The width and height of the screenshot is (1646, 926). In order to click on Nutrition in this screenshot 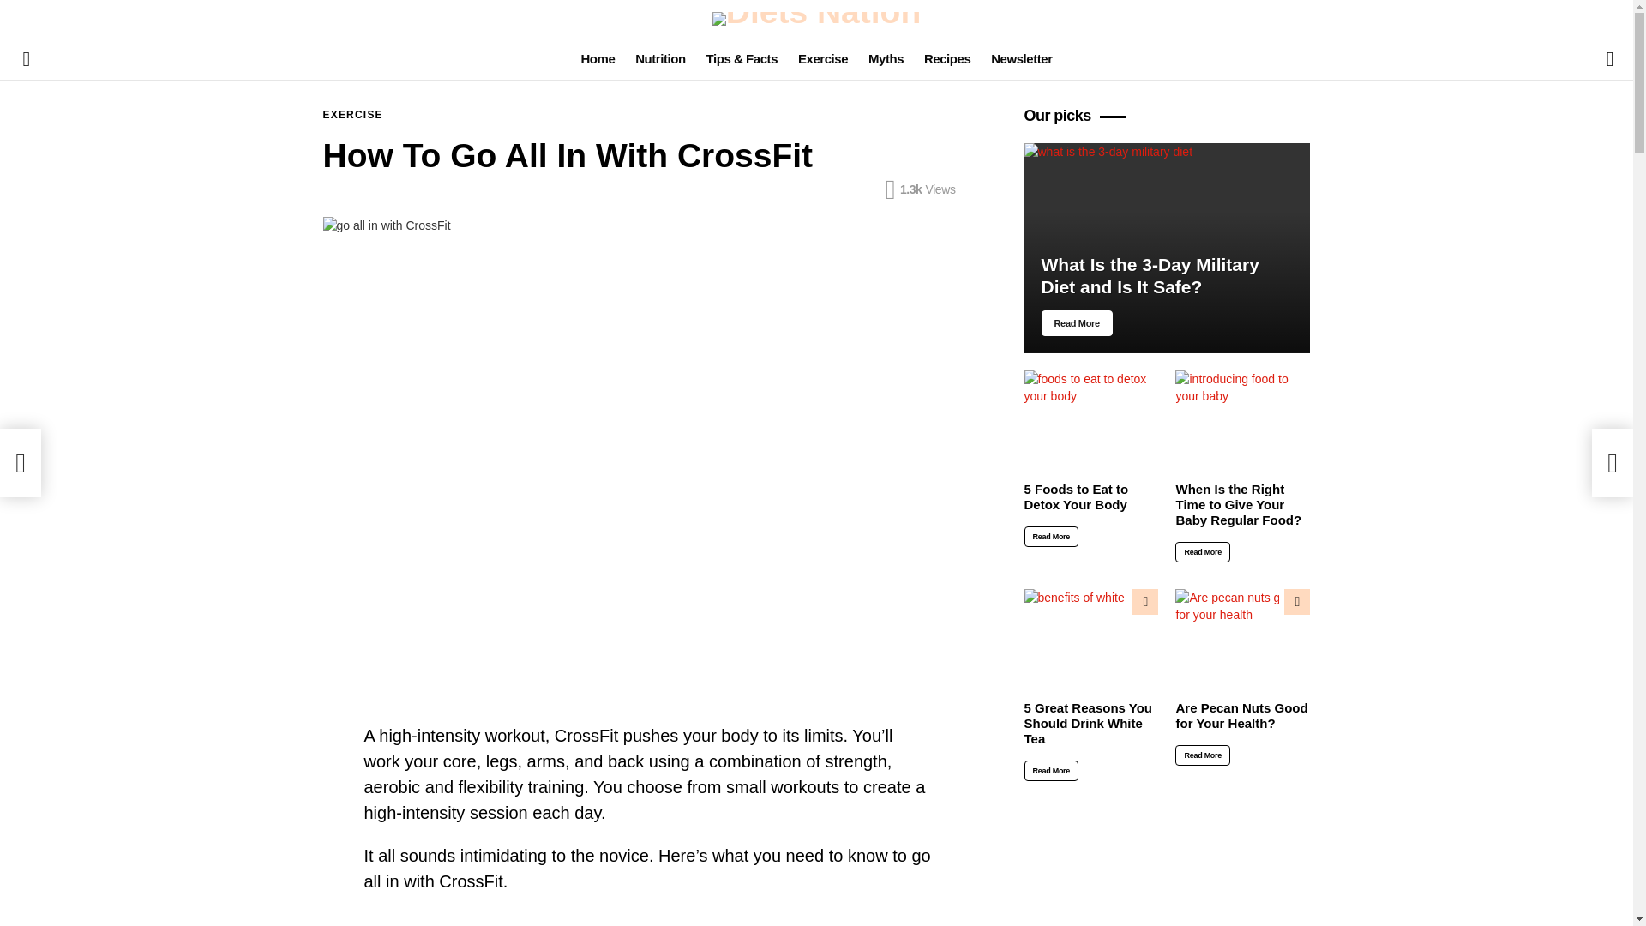, I will do `click(660, 59)`.